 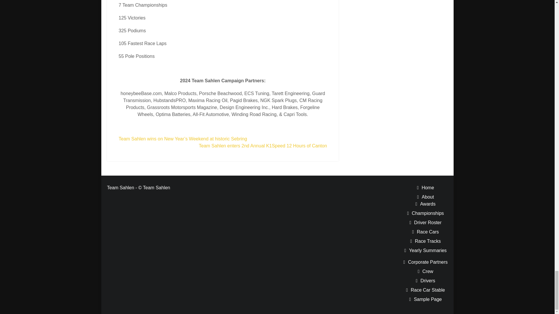 I want to click on Corporate Partners, so click(x=428, y=262).